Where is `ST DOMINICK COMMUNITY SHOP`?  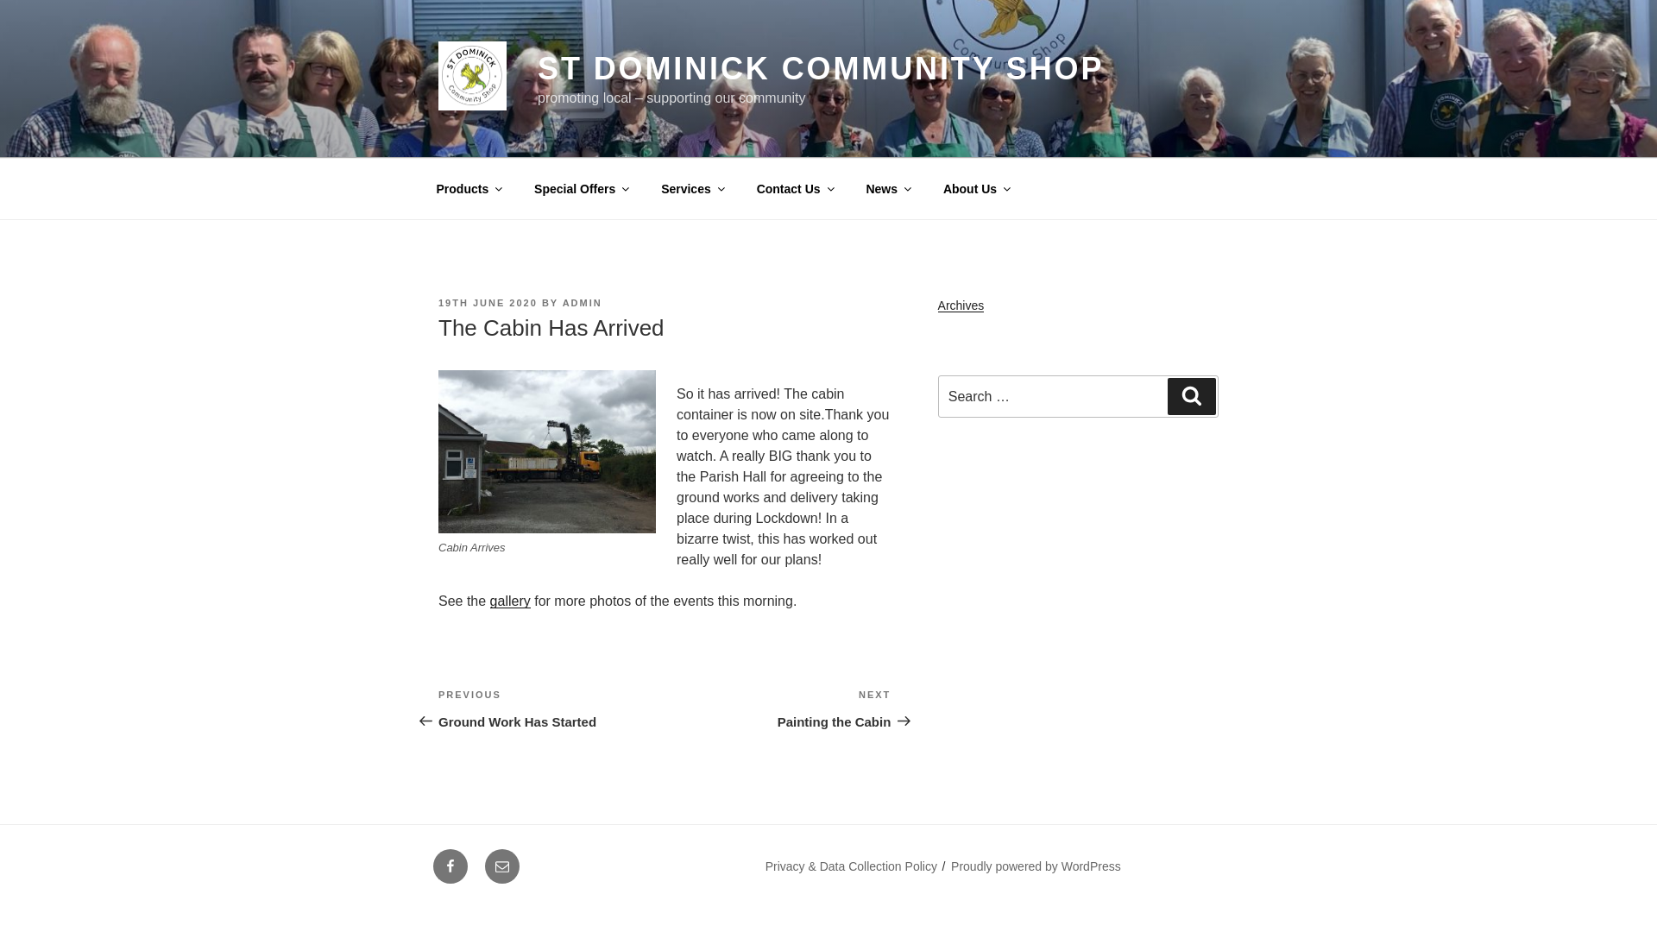
ST DOMINICK COMMUNITY SHOP is located at coordinates (820, 69).